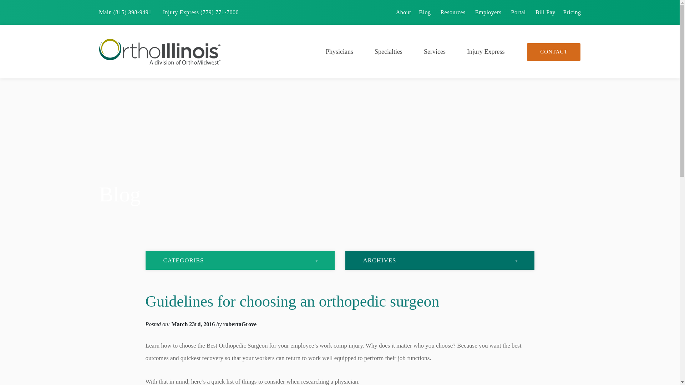 This screenshot has width=685, height=385. Describe the element at coordinates (518, 12) in the screenshot. I see `Portal` at that location.